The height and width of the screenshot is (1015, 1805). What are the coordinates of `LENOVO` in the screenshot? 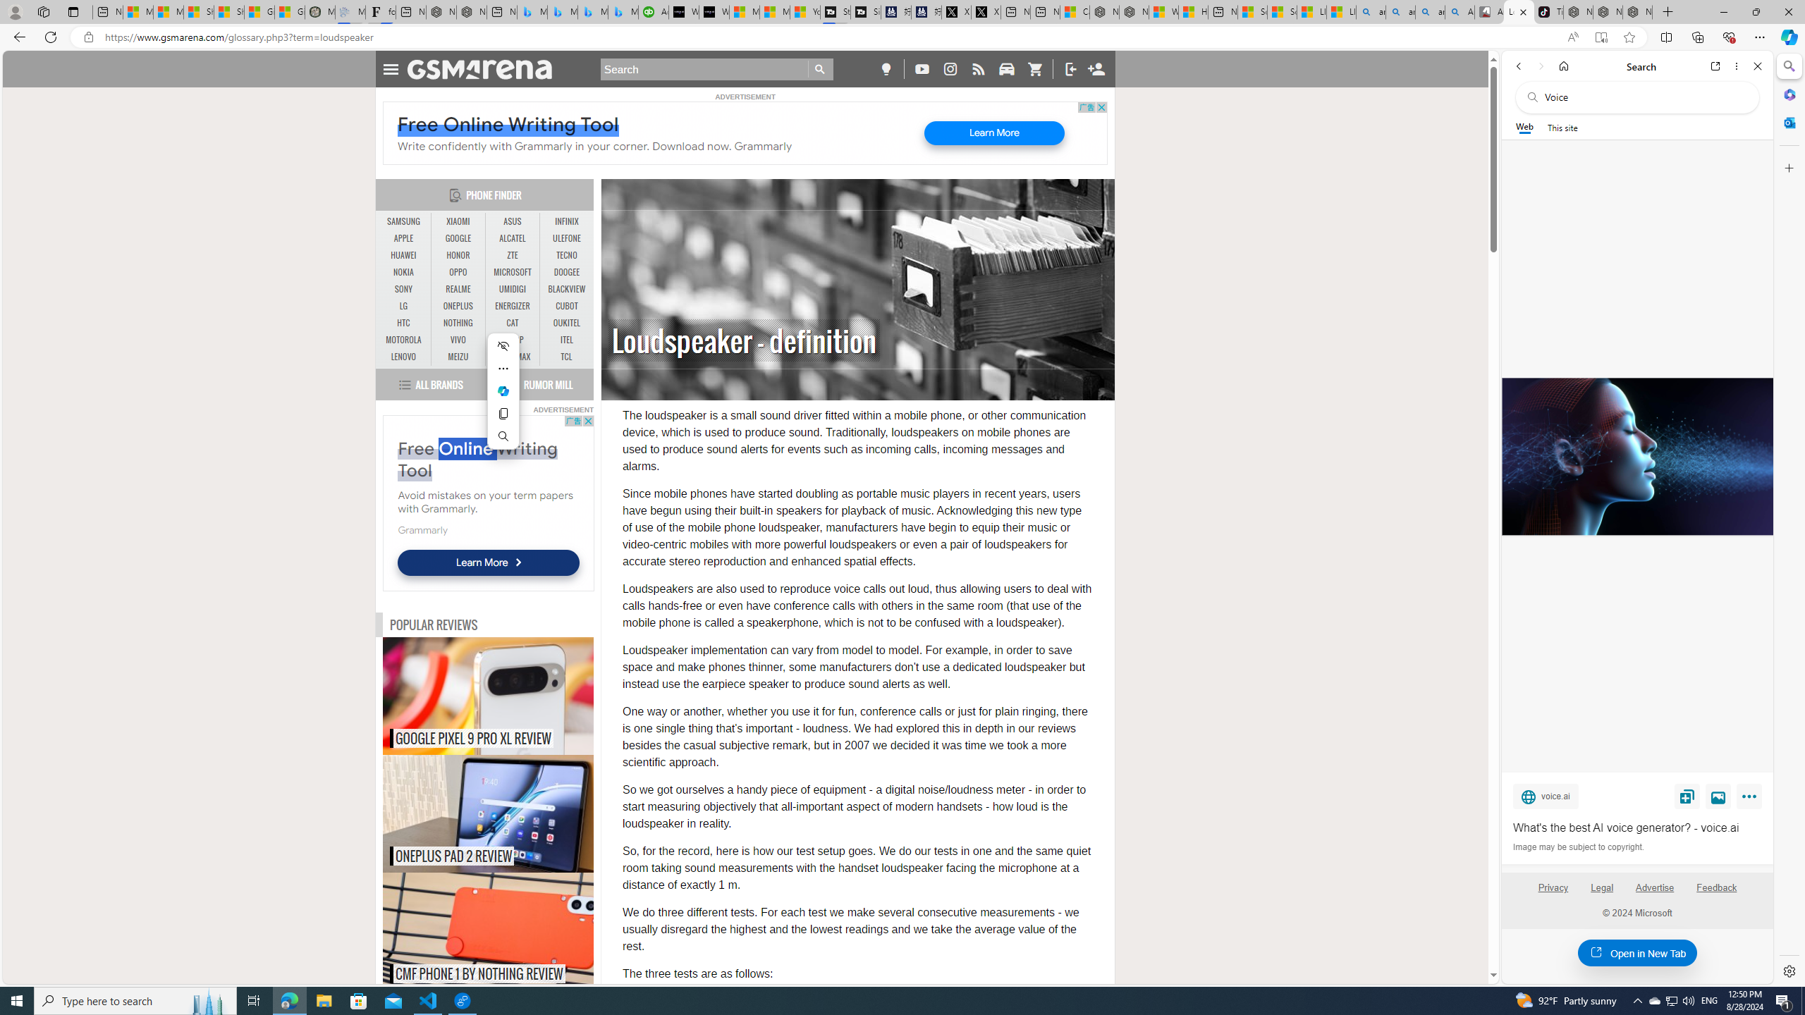 It's located at (404, 357).